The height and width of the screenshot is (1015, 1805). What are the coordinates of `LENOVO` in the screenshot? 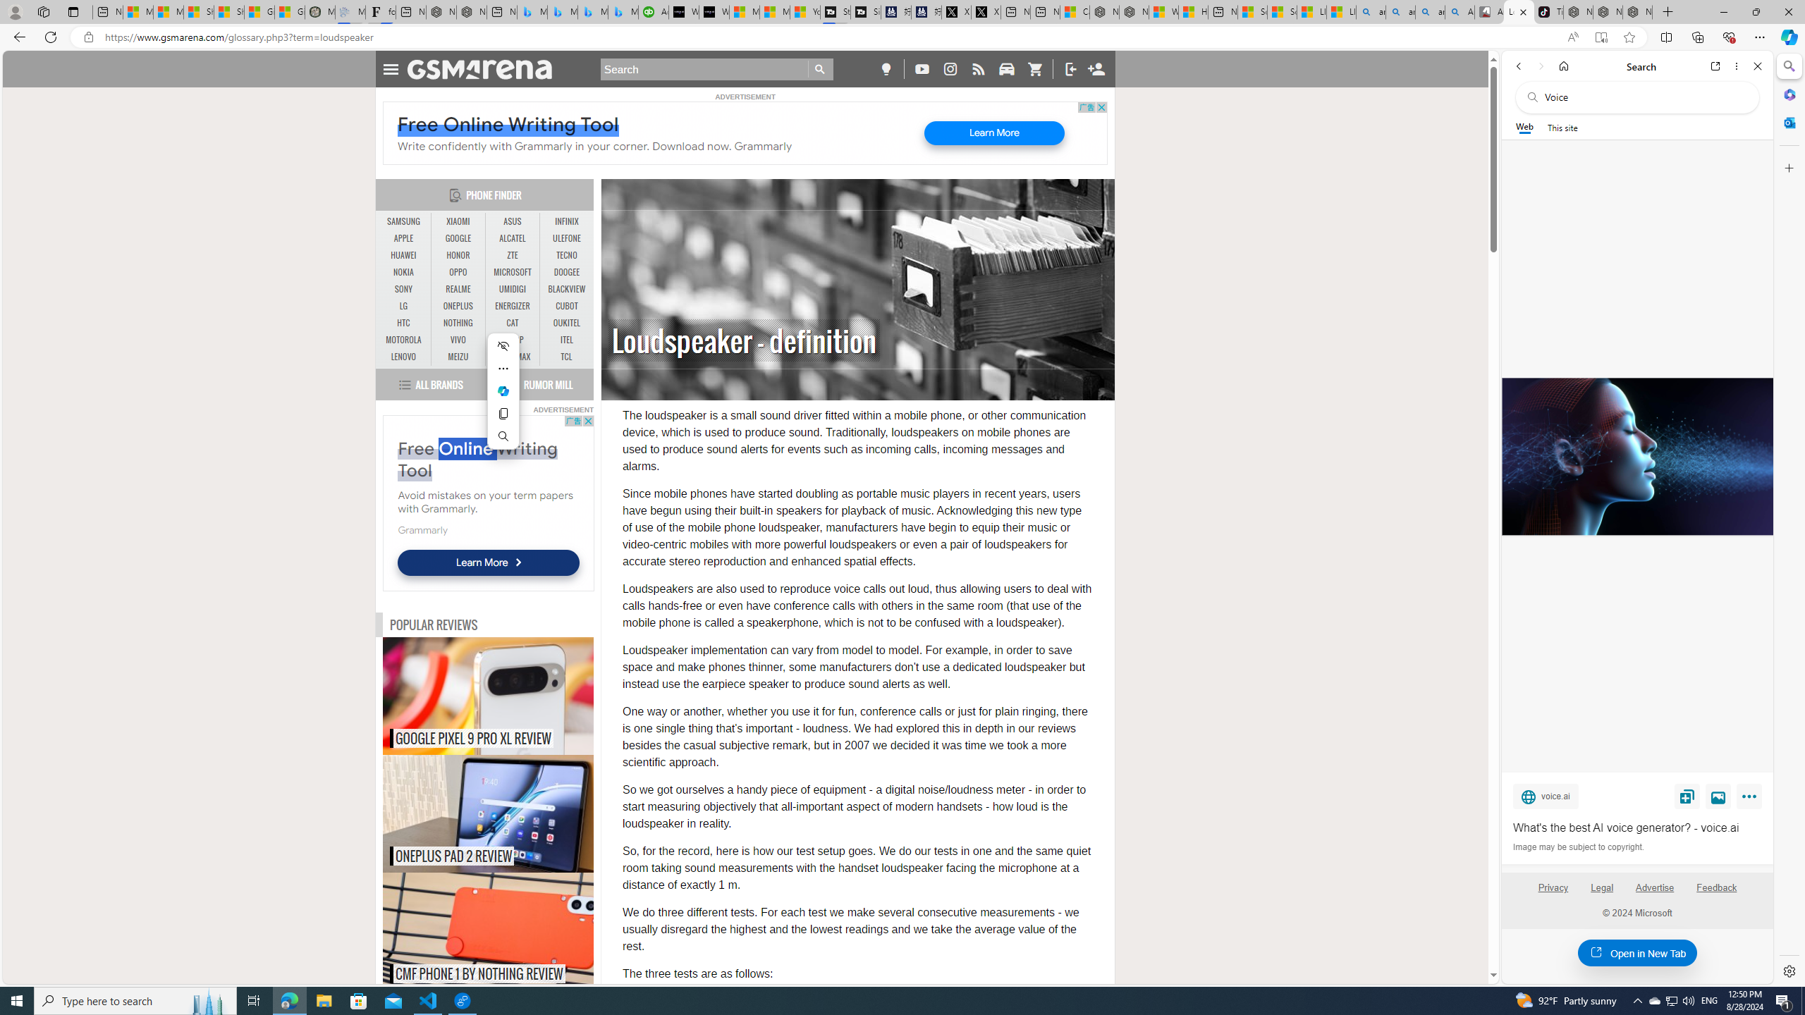 It's located at (404, 357).